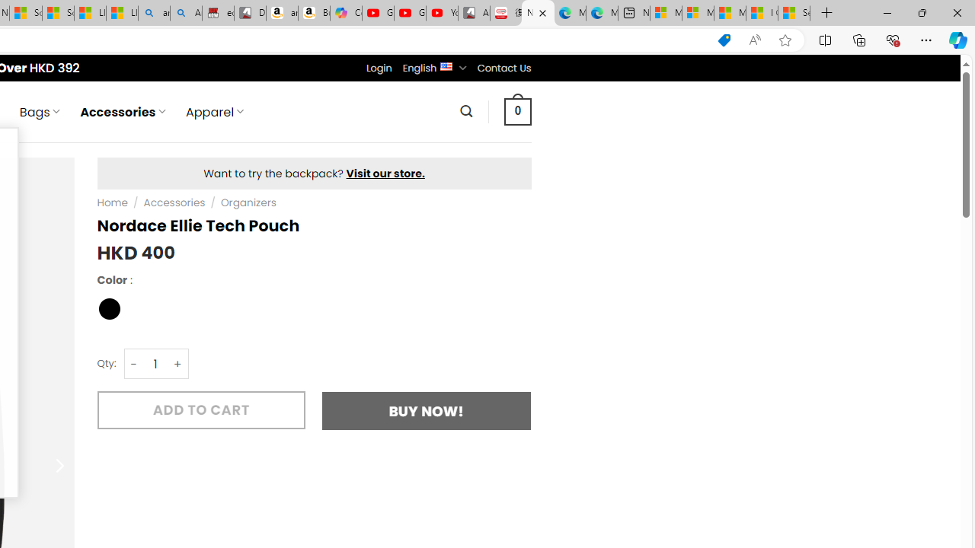  I want to click on Close tab, so click(542, 12).